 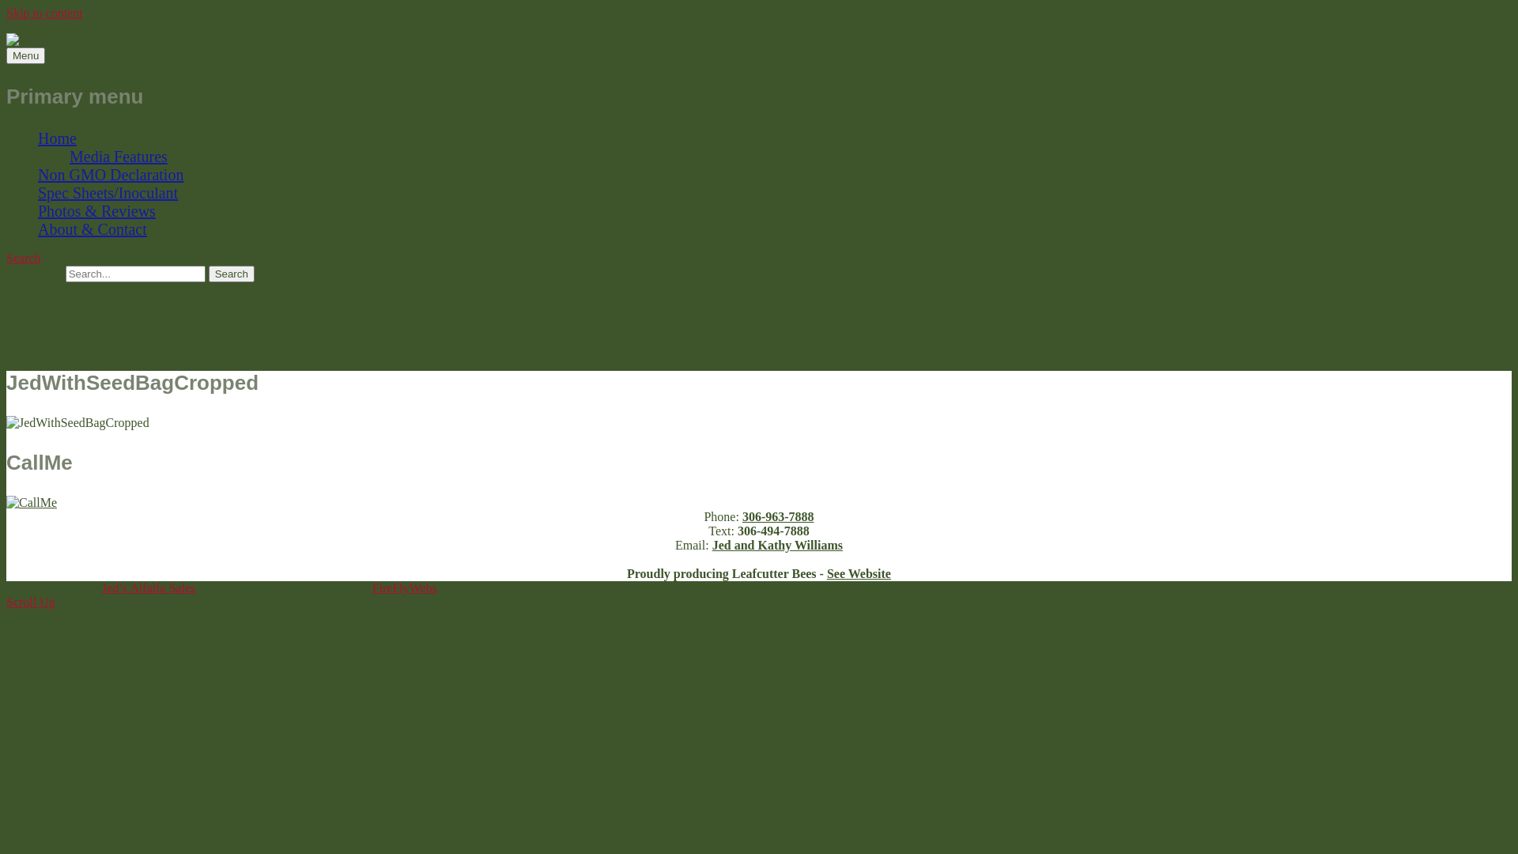 What do you see at coordinates (31, 602) in the screenshot?
I see `Scroll Up` at bounding box center [31, 602].